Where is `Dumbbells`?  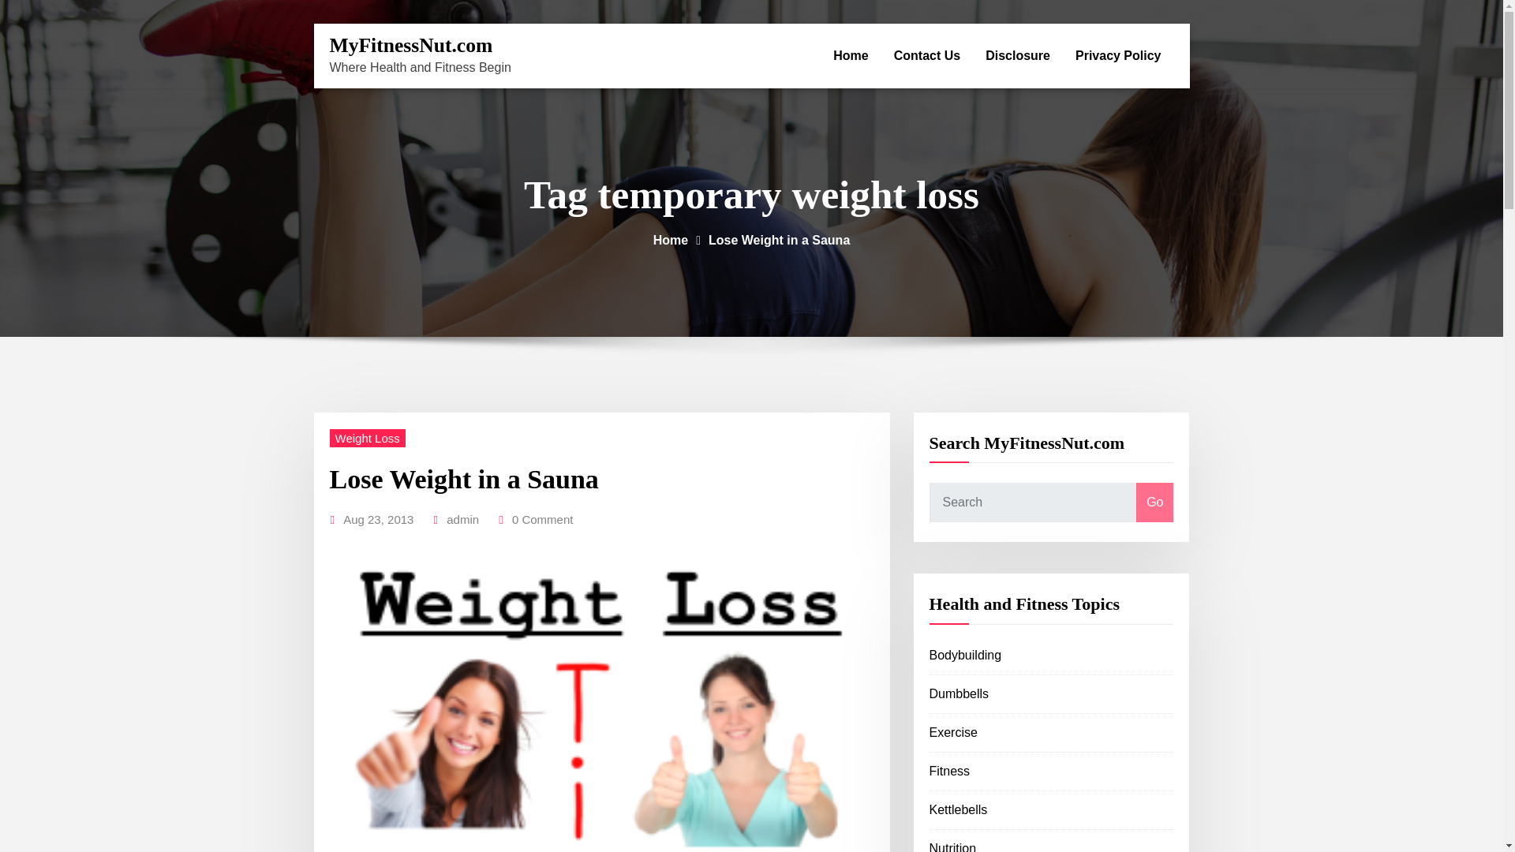
Dumbbells is located at coordinates (959, 693).